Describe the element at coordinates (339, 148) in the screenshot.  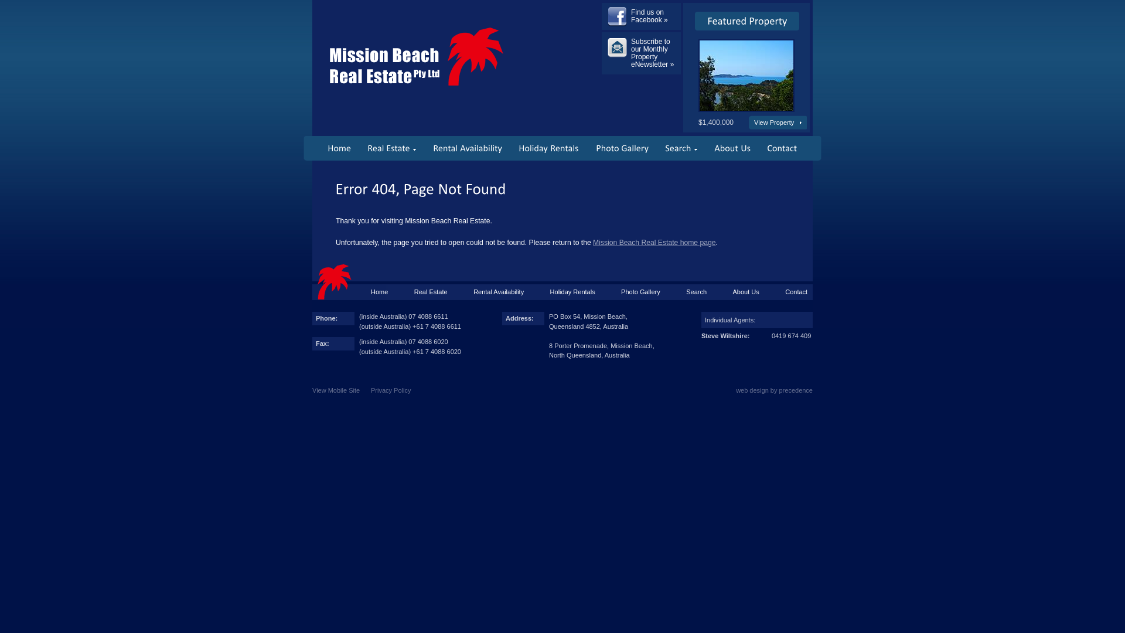
I see `Home` at that location.